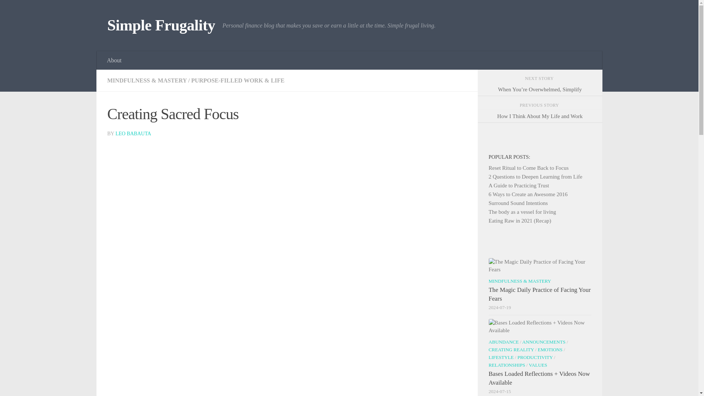 The height and width of the screenshot is (396, 704). What do you see at coordinates (507, 365) in the screenshot?
I see `RELATIONSHIPS` at bounding box center [507, 365].